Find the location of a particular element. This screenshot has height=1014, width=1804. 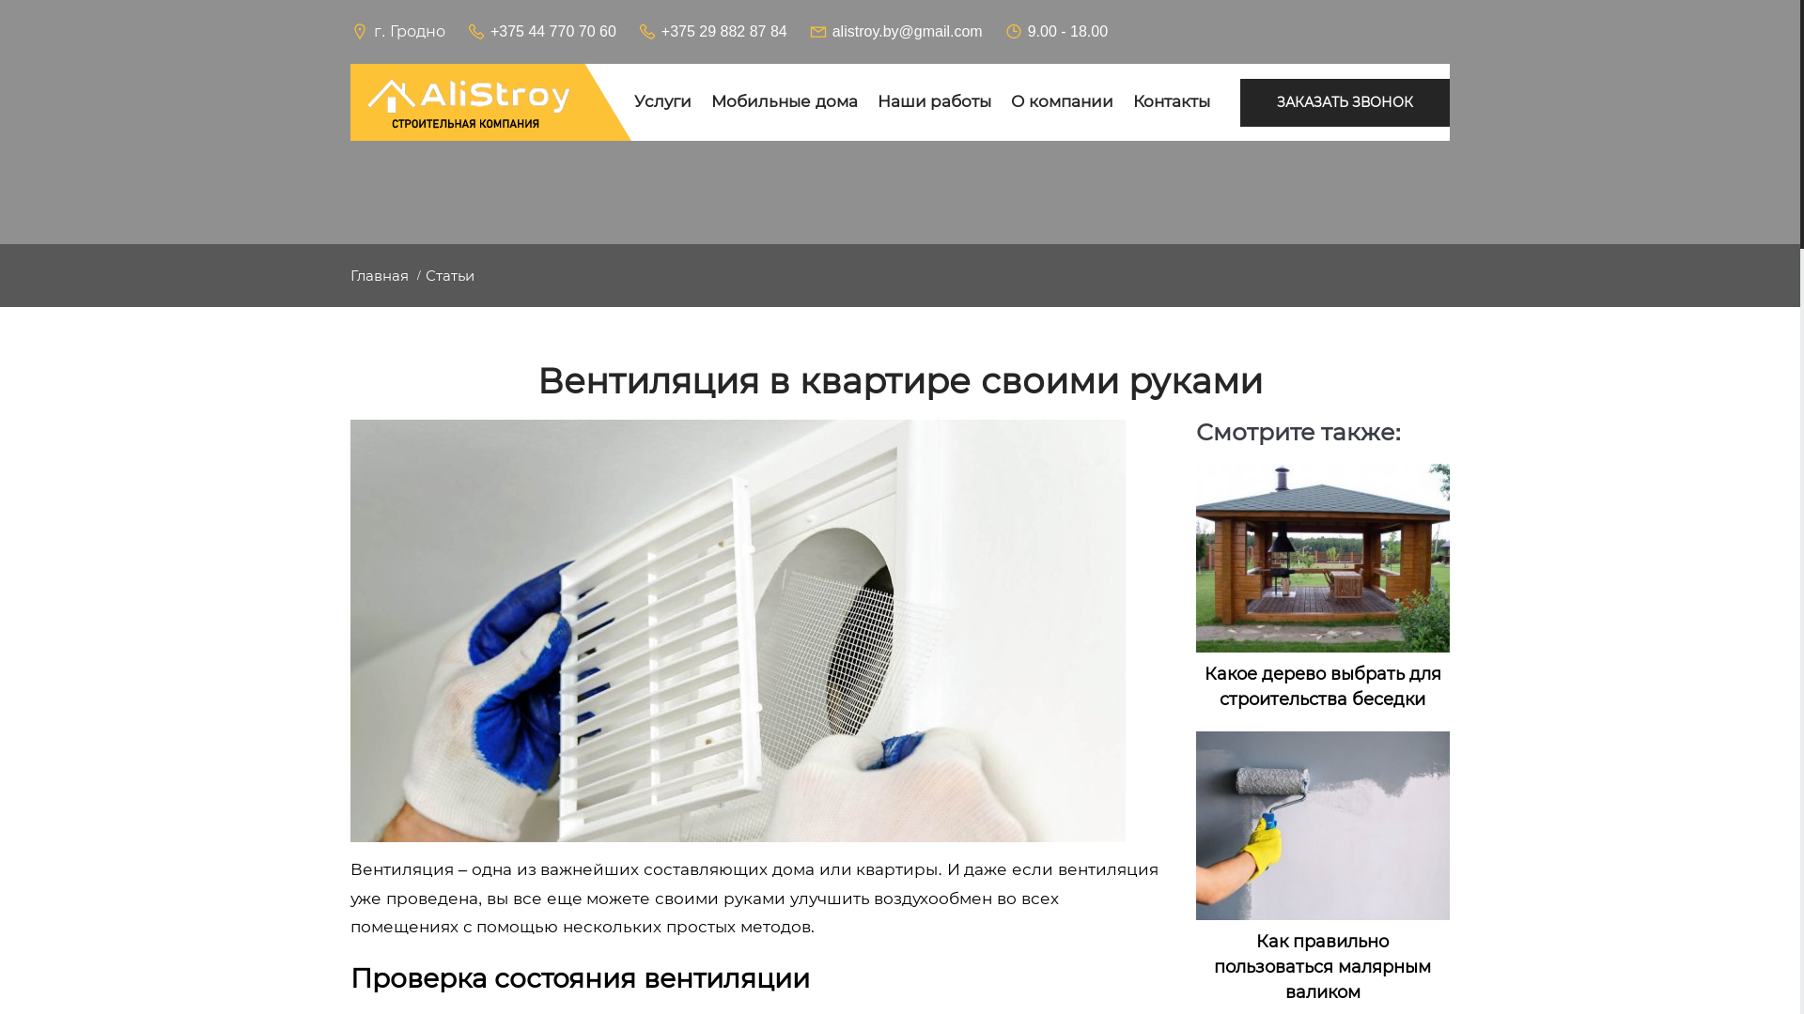

alistroy.by@gmail.com is located at coordinates (896, 32).